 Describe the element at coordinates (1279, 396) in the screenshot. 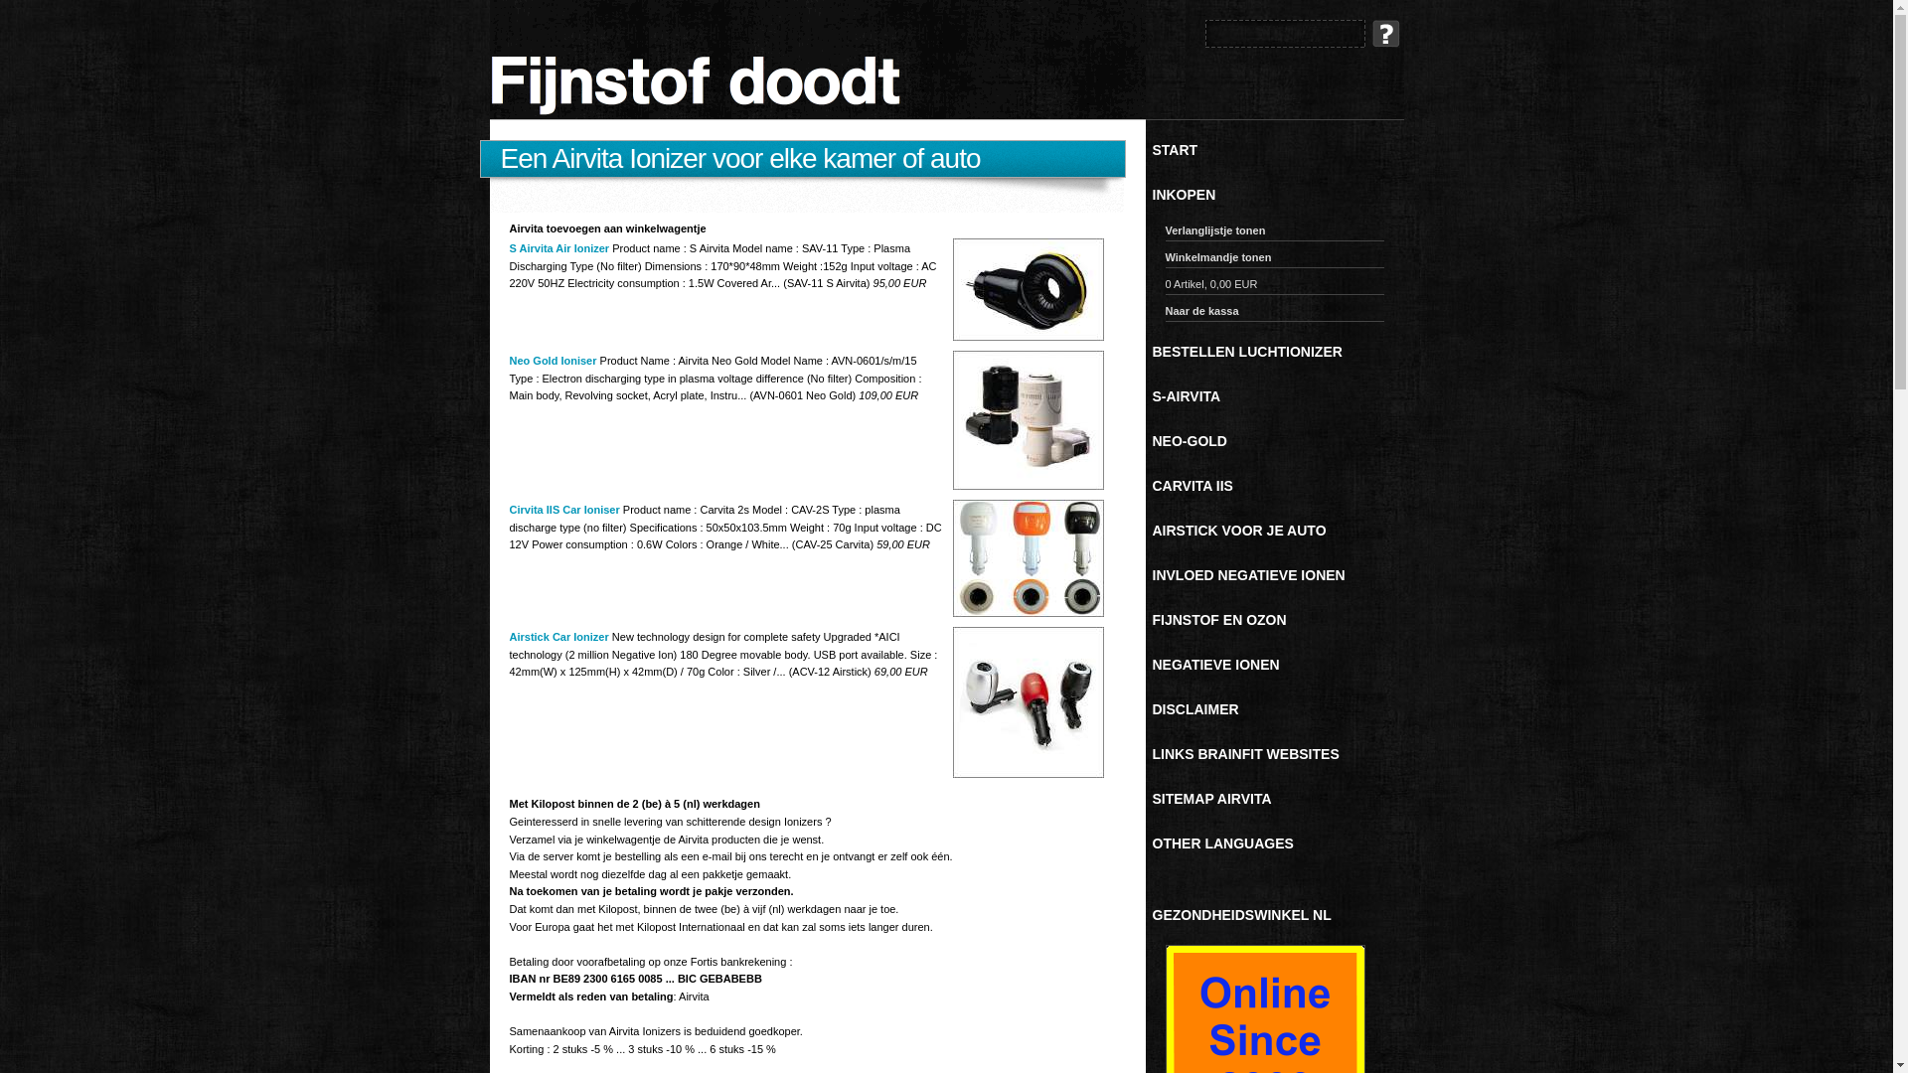

I see `S-AIRVITA` at that location.